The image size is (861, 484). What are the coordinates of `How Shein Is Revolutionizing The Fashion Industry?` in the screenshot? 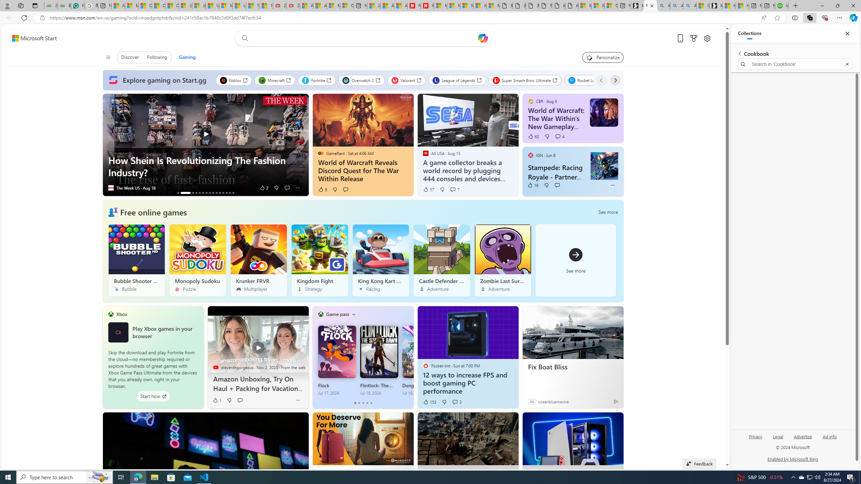 It's located at (206, 145).